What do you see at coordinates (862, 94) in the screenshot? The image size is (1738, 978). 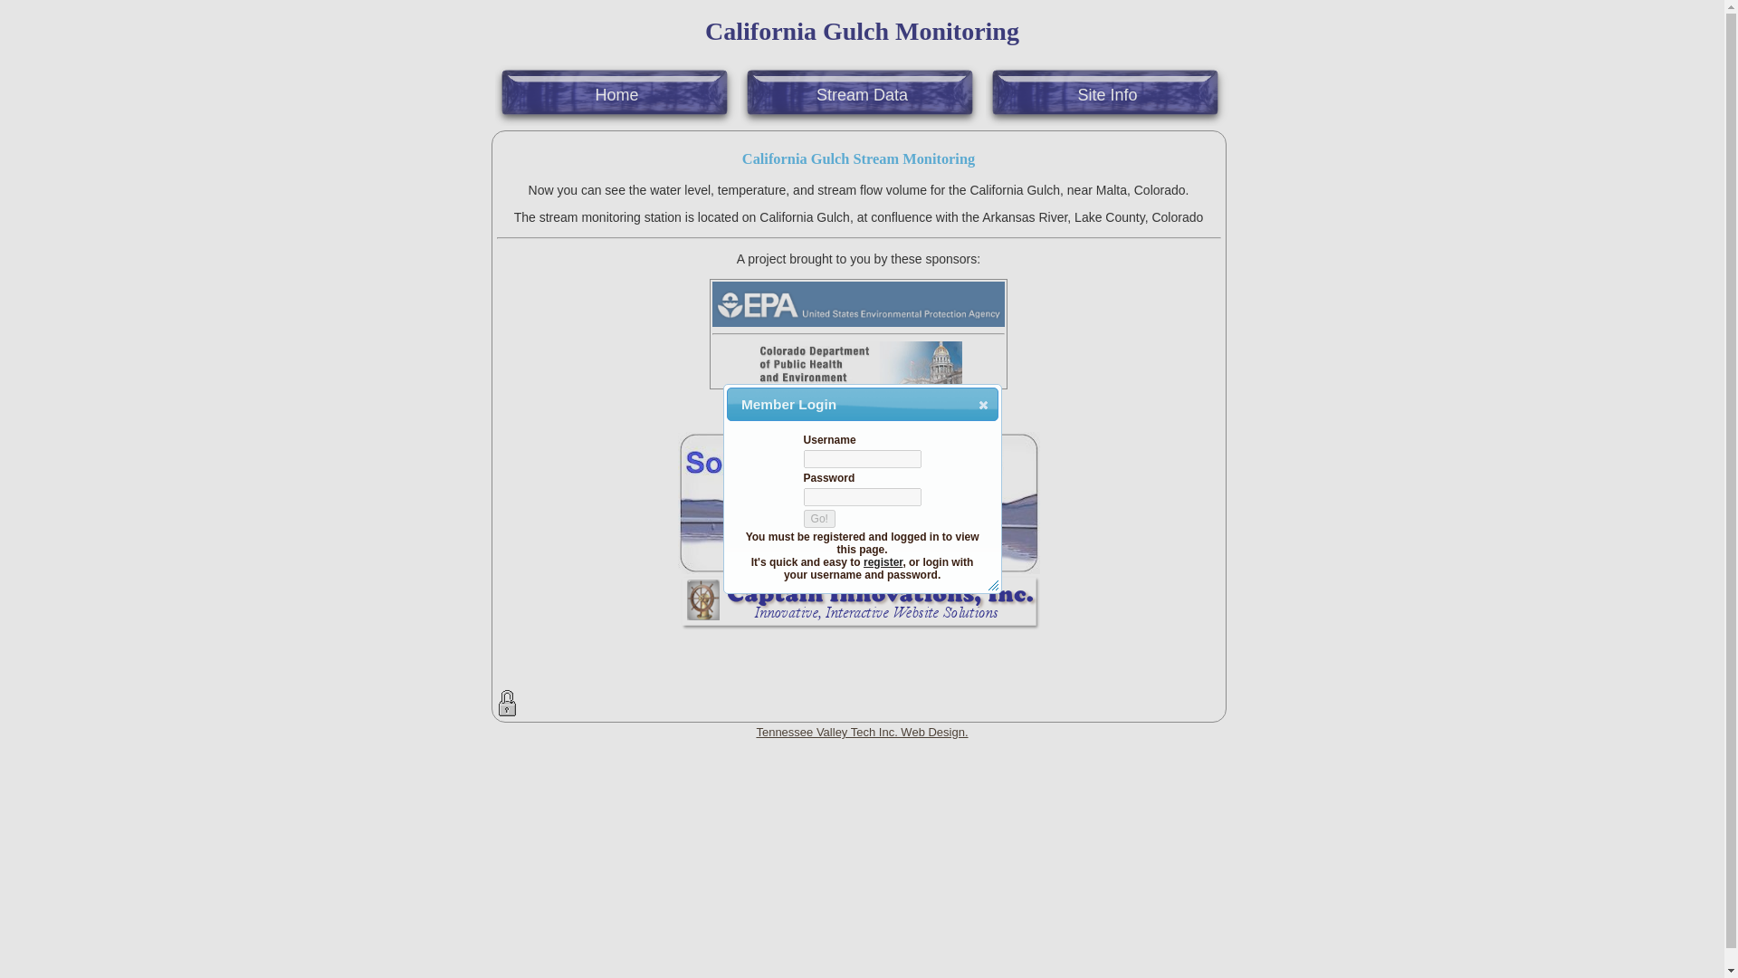 I see `Stream Data` at bounding box center [862, 94].